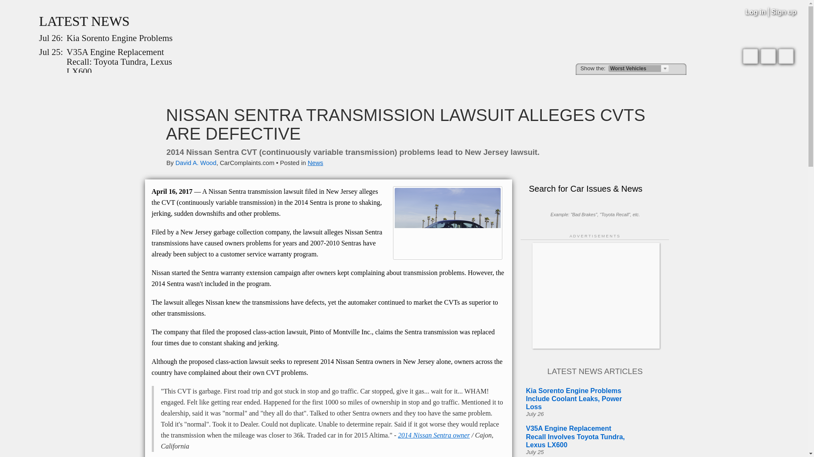  What do you see at coordinates (196, 162) in the screenshot?
I see `David A. Wood` at bounding box center [196, 162].